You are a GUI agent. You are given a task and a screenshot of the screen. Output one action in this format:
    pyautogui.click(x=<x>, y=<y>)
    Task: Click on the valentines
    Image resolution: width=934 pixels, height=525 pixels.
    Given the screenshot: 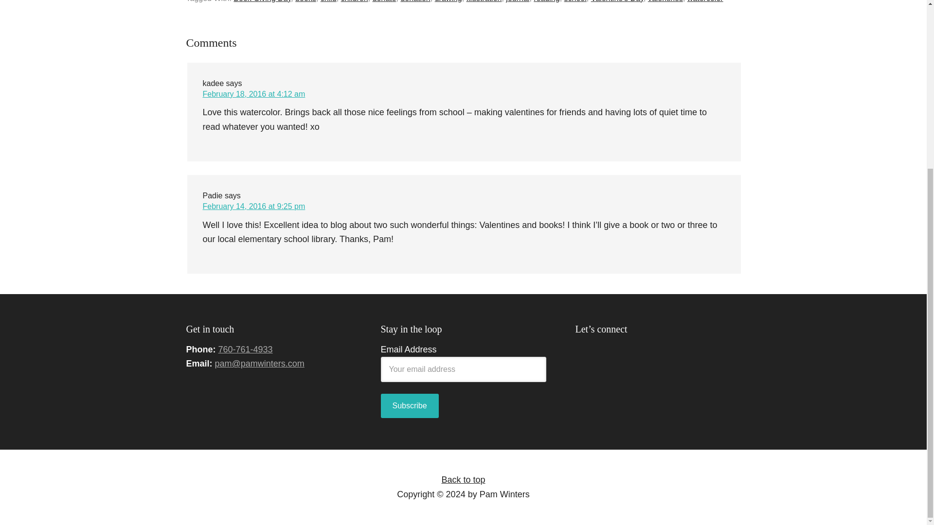 What is the action you would take?
    pyautogui.click(x=665, y=1)
    